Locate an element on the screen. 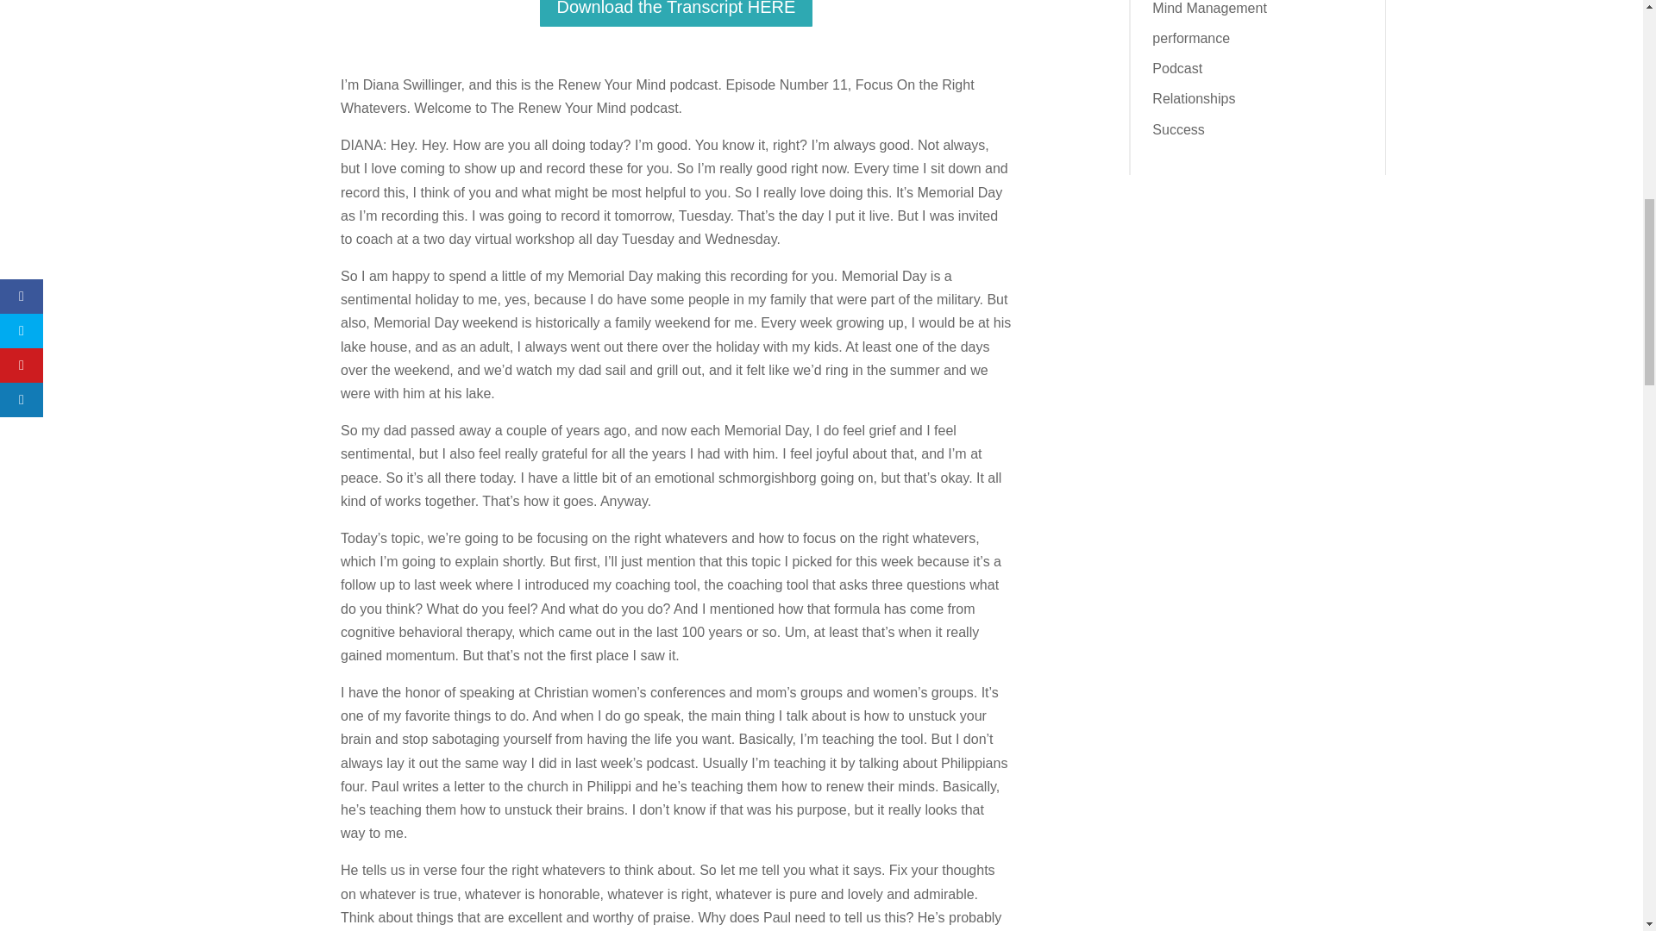 The width and height of the screenshot is (1656, 931). Podcast is located at coordinates (1176, 68).